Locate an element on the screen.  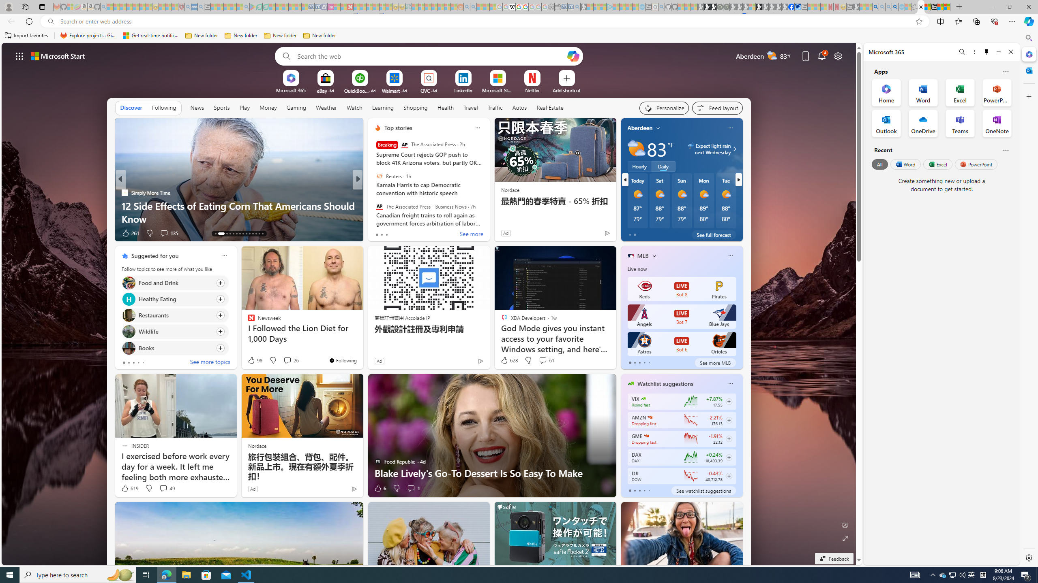
Open Copilot is located at coordinates (573, 56).